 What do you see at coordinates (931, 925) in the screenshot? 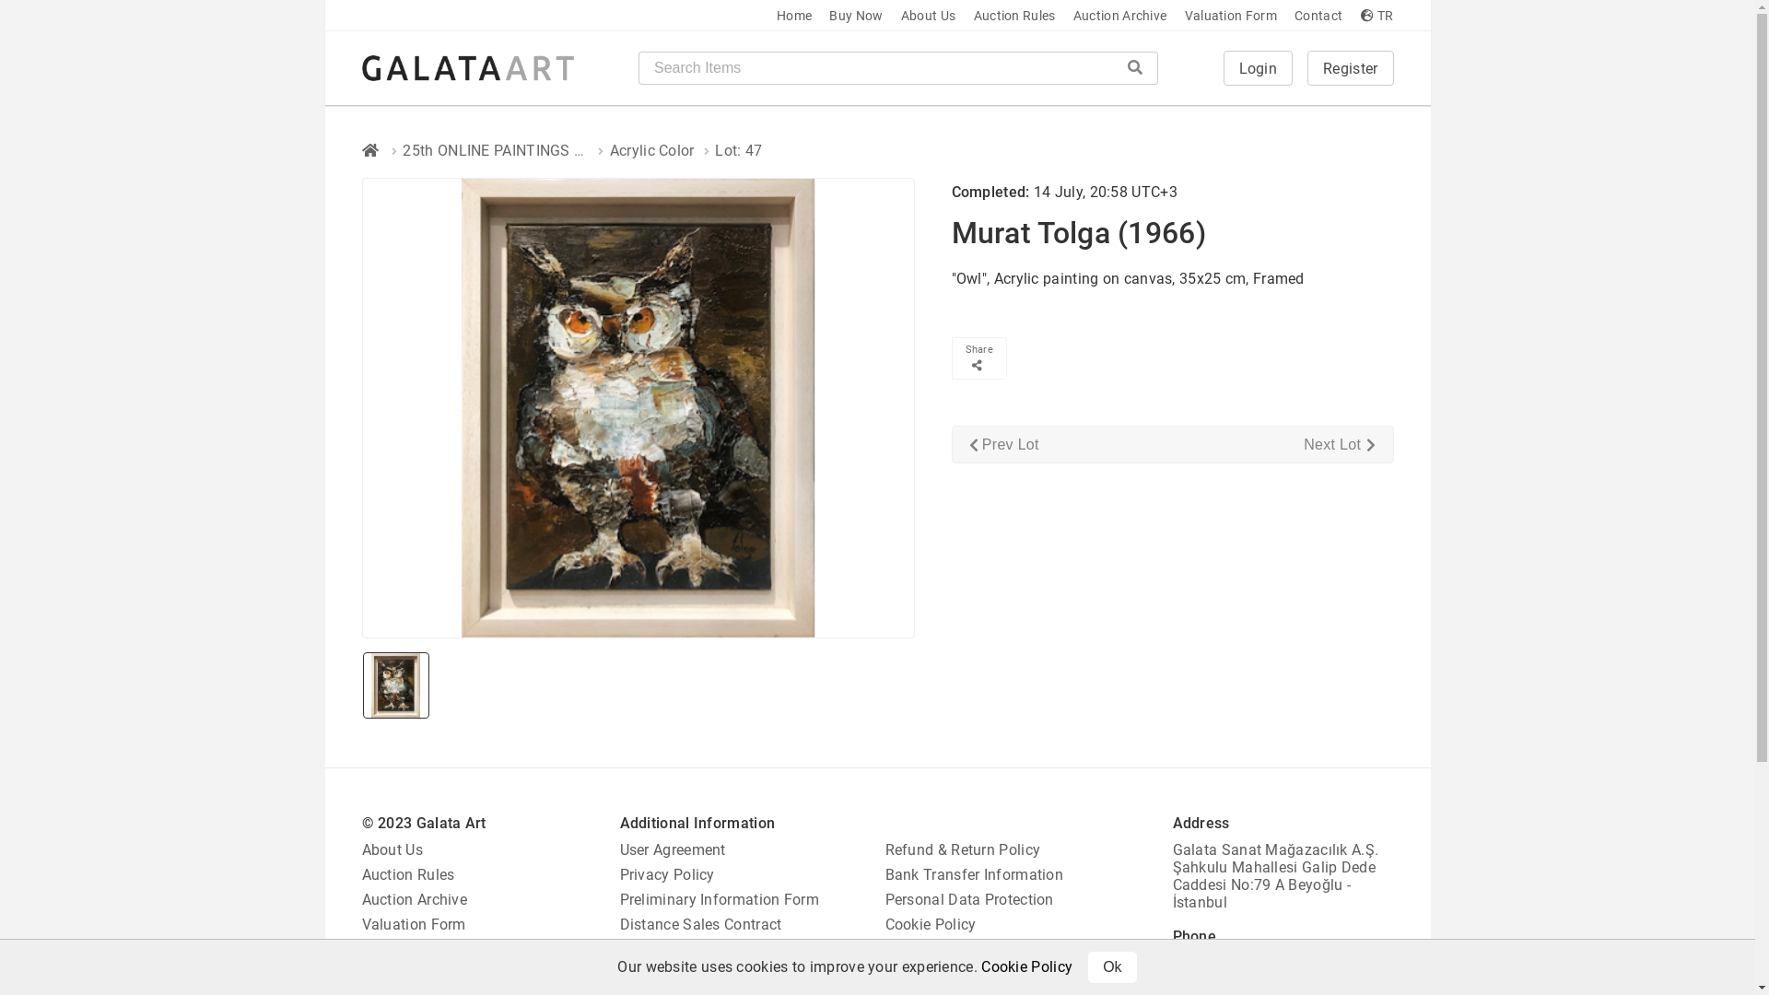
I see `Cookie Policy` at bounding box center [931, 925].